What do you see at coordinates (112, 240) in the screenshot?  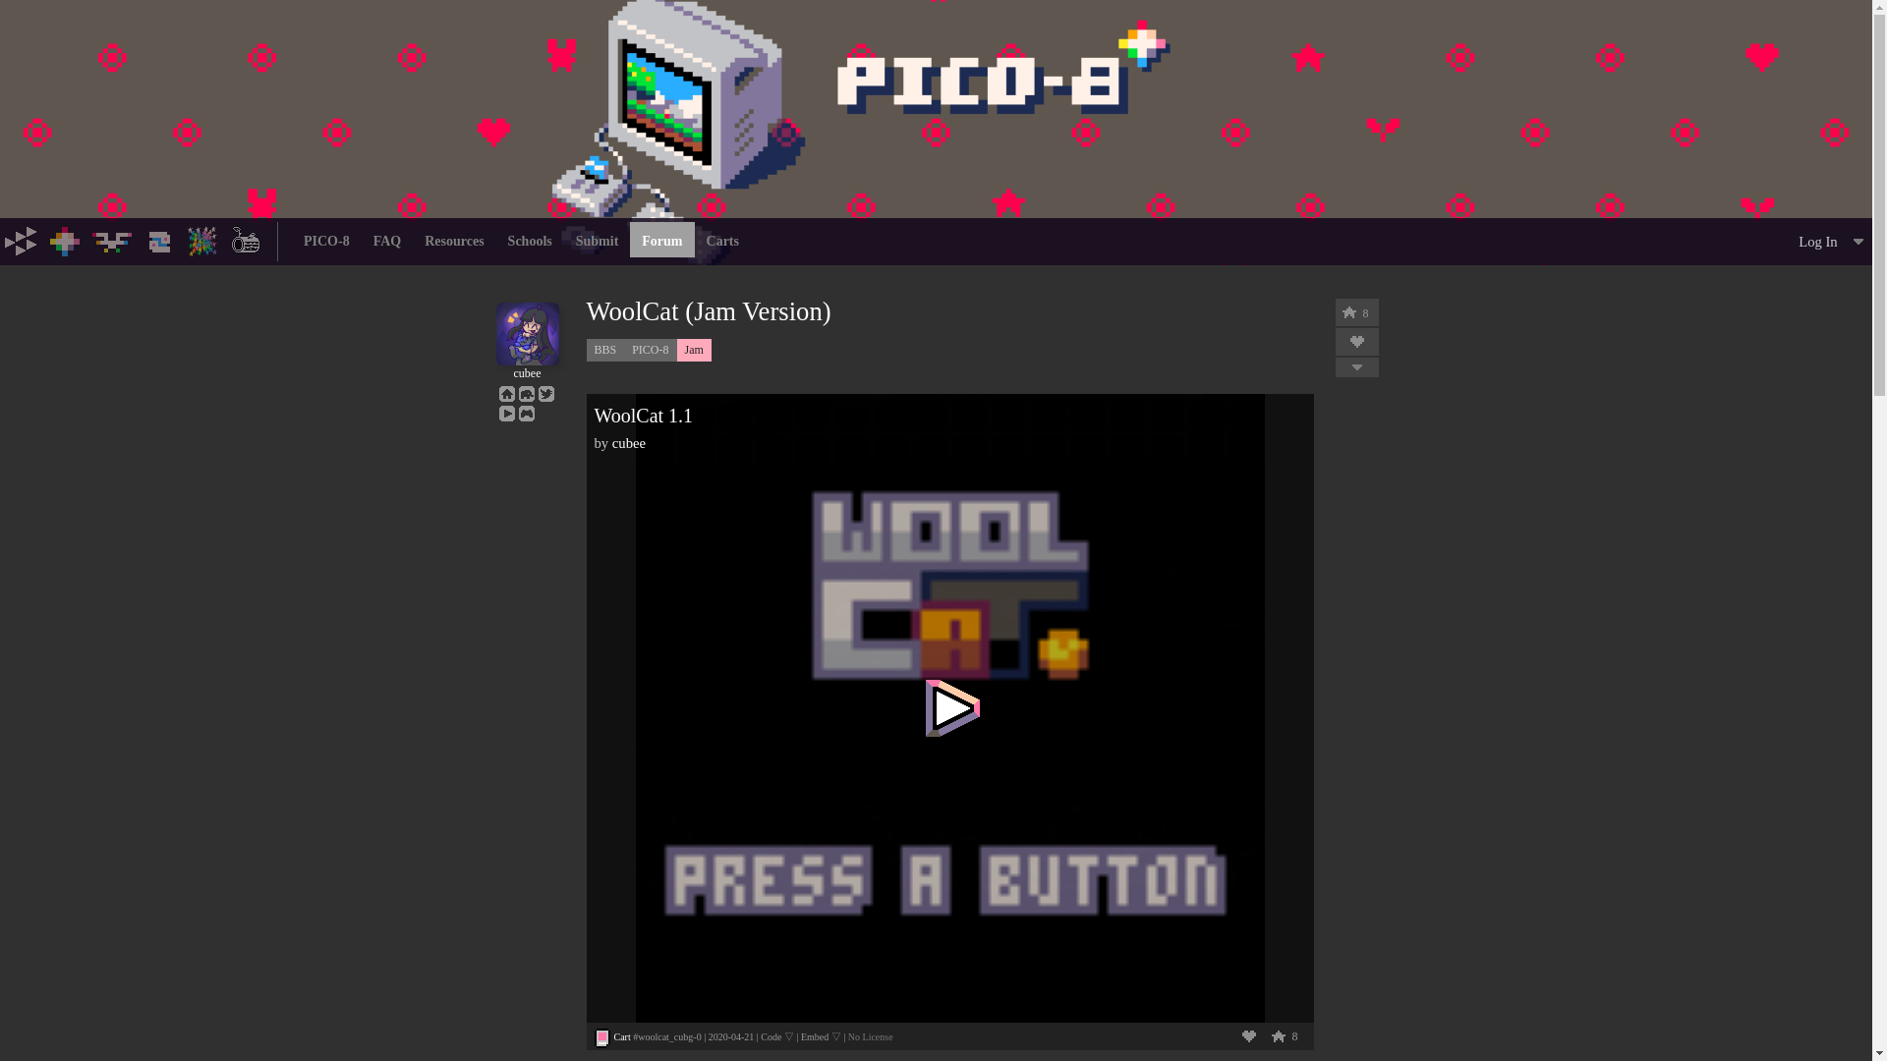 I see `Voxatron` at bounding box center [112, 240].